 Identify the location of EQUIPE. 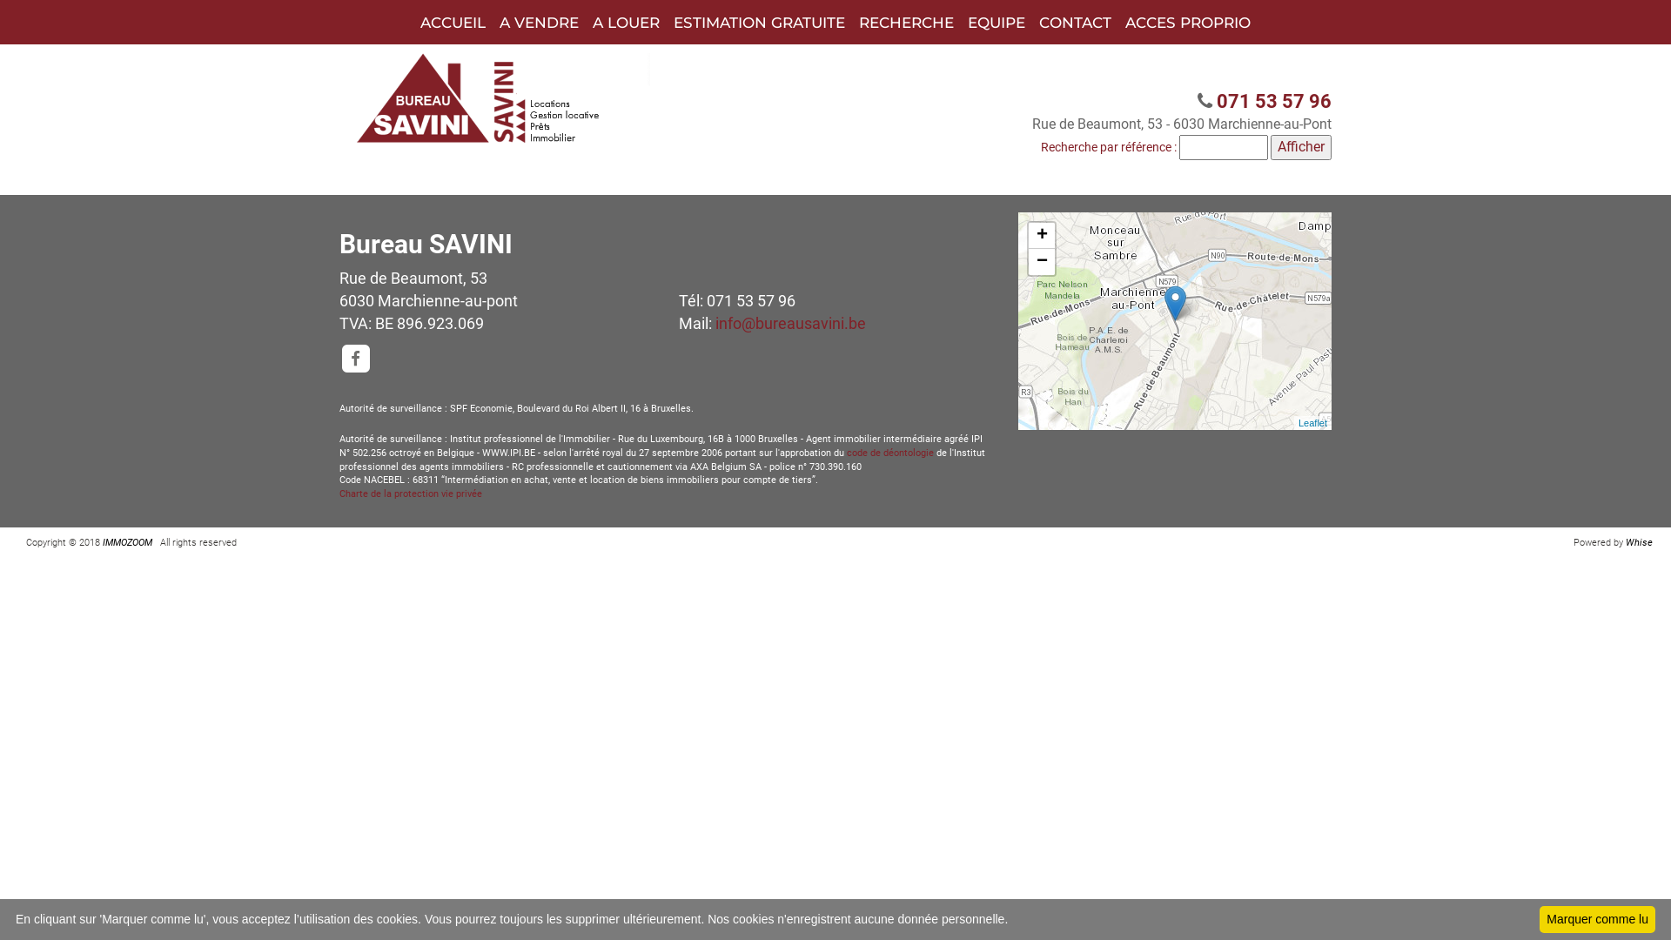
(997, 23).